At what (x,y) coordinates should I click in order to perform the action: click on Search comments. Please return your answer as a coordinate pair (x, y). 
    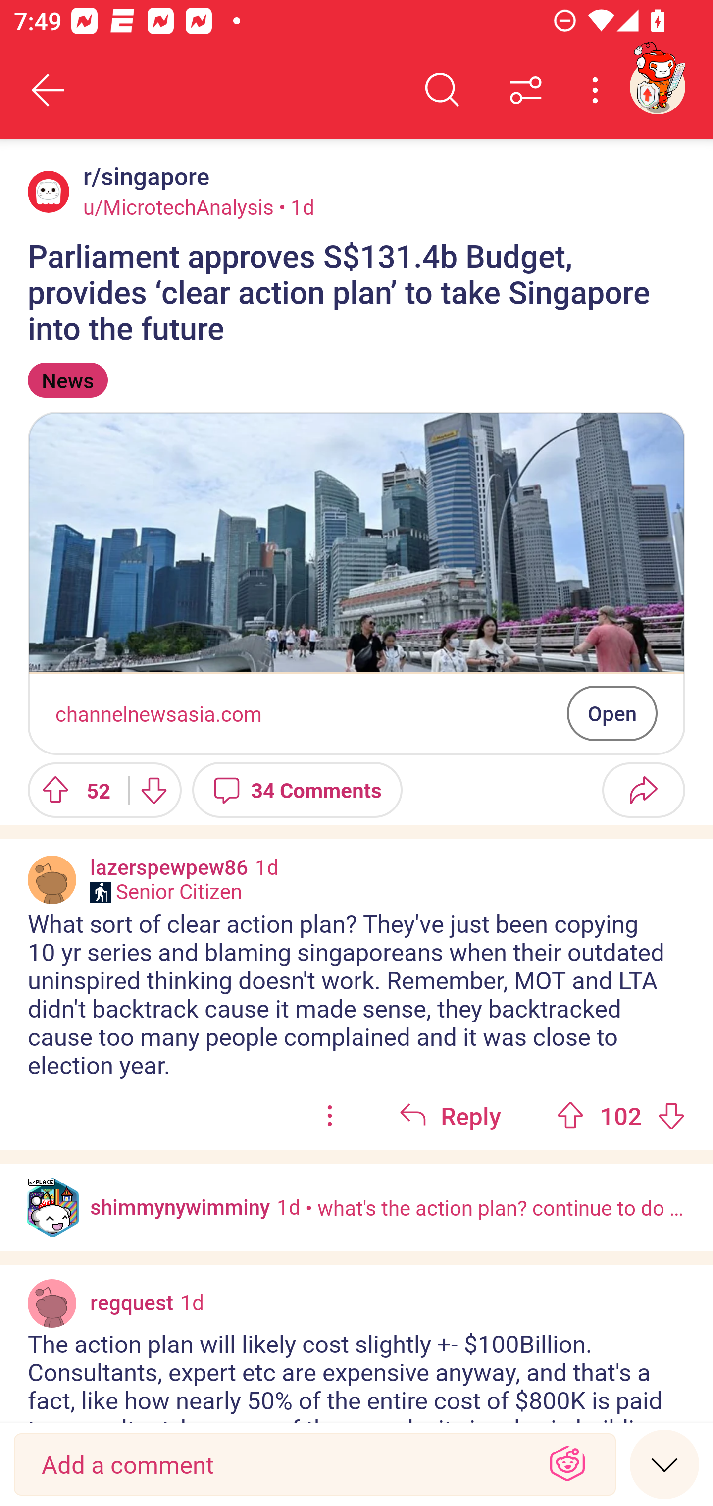
    Looking at the image, I should click on (442, 90).